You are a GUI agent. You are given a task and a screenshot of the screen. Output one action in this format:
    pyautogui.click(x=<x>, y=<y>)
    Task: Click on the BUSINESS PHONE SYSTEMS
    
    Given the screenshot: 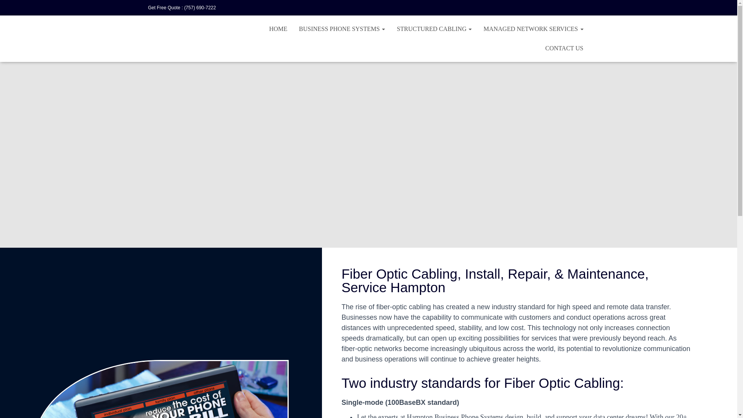 What is the action you would take?
    pyautogui.click(x=342, y=29)
    